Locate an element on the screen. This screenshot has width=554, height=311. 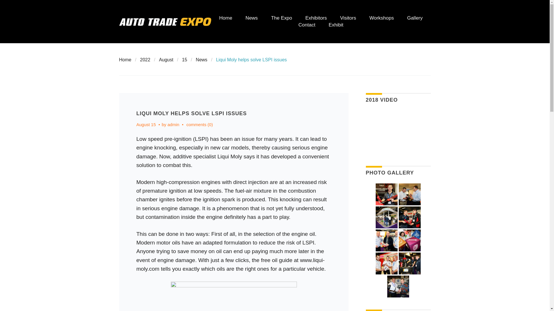
August is located at coordinates (166, 60).